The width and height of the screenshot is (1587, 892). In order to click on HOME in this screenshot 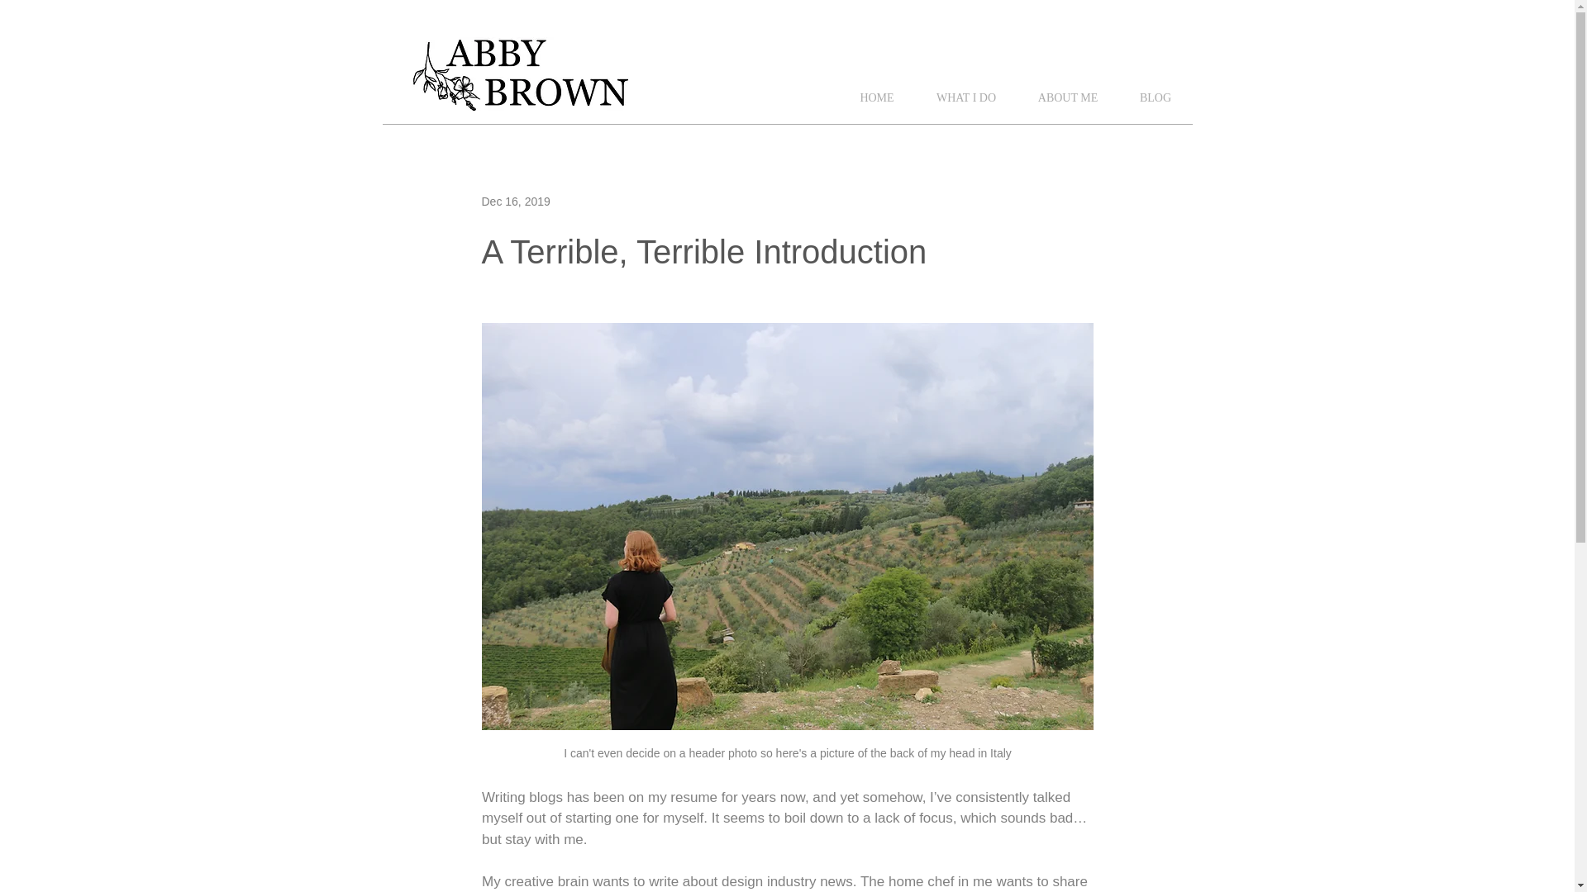, I will do `click(876, 97)`.